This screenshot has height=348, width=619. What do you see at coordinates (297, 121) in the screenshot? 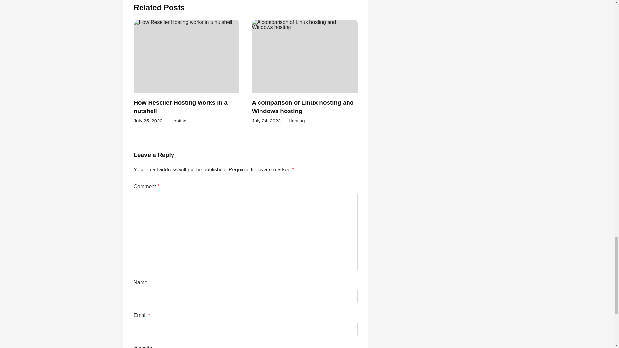
I see `Hosting` at bounding box center [297, 121].